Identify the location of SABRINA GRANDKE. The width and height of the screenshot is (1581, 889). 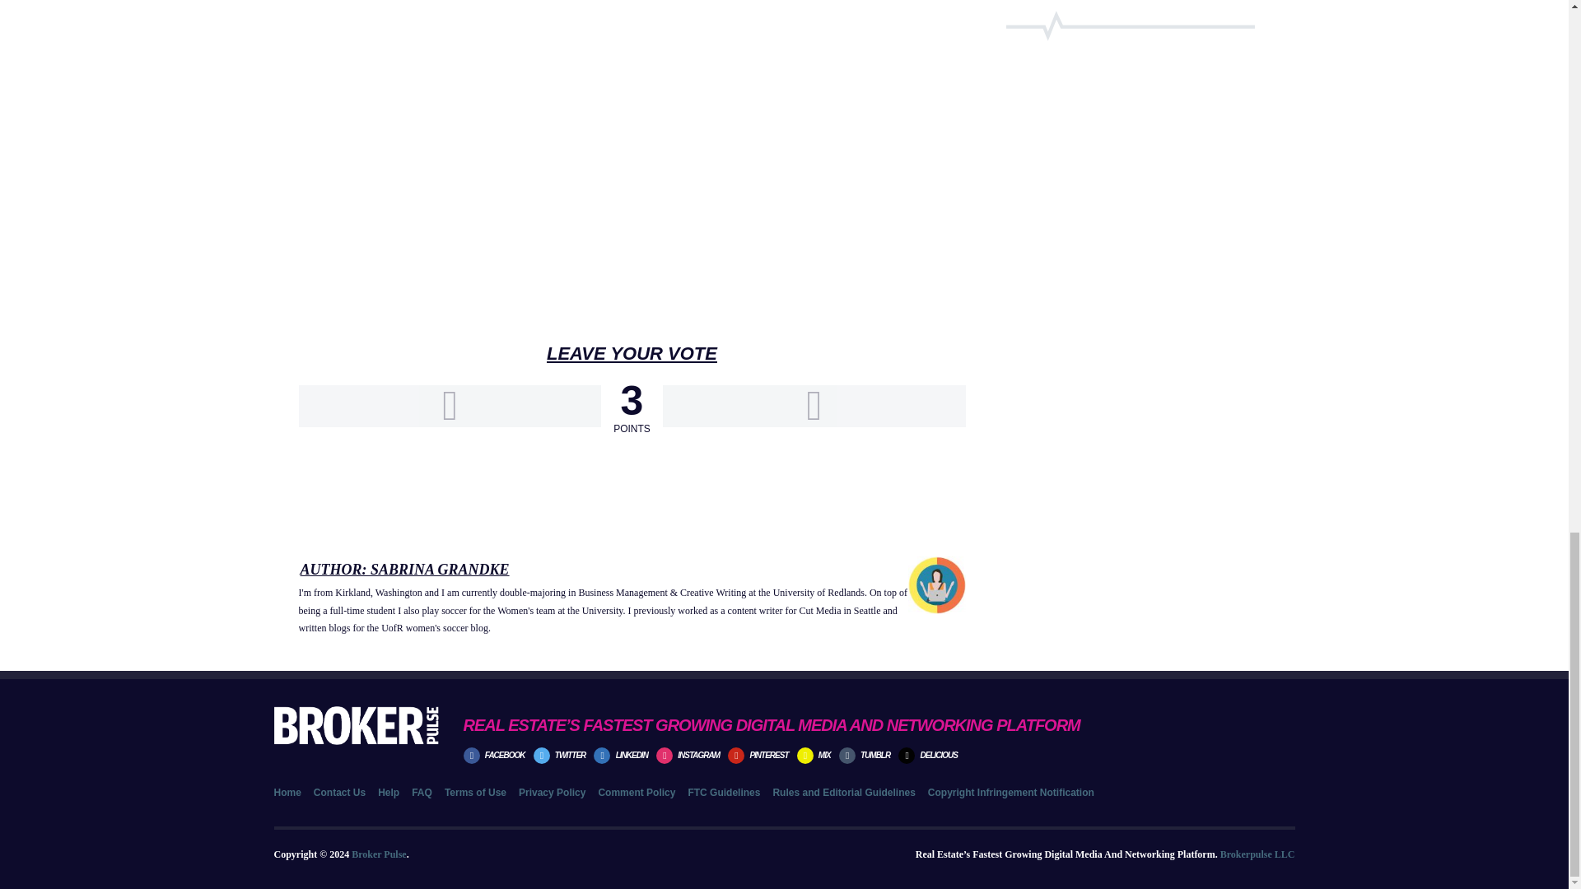
(440, 570).